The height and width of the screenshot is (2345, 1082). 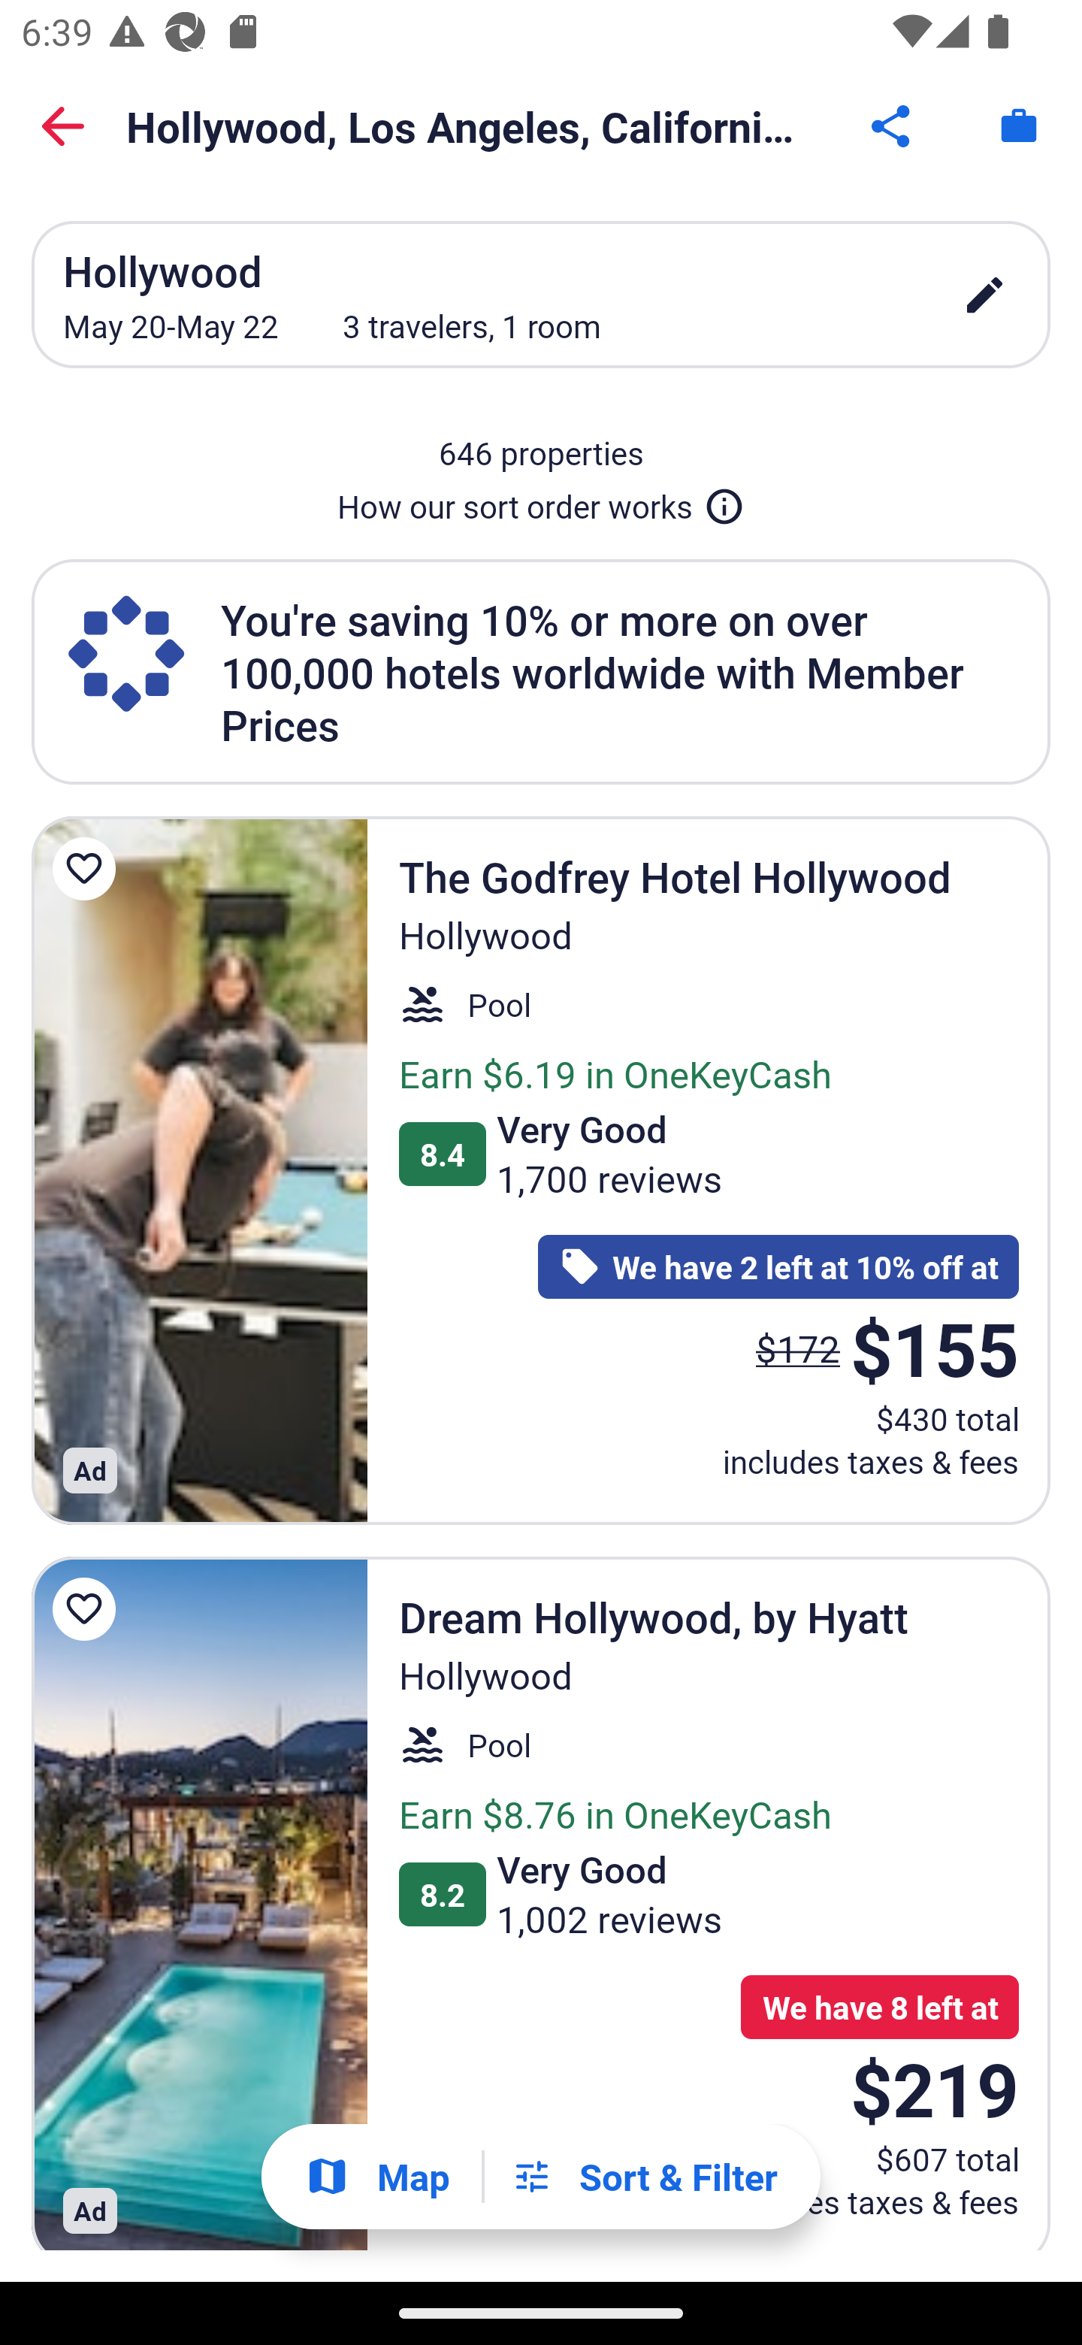 What do you see at coordinates (798, 1348) in the screenshot?
I see `$172 The price was $172` at bounding box center [798, 1348].